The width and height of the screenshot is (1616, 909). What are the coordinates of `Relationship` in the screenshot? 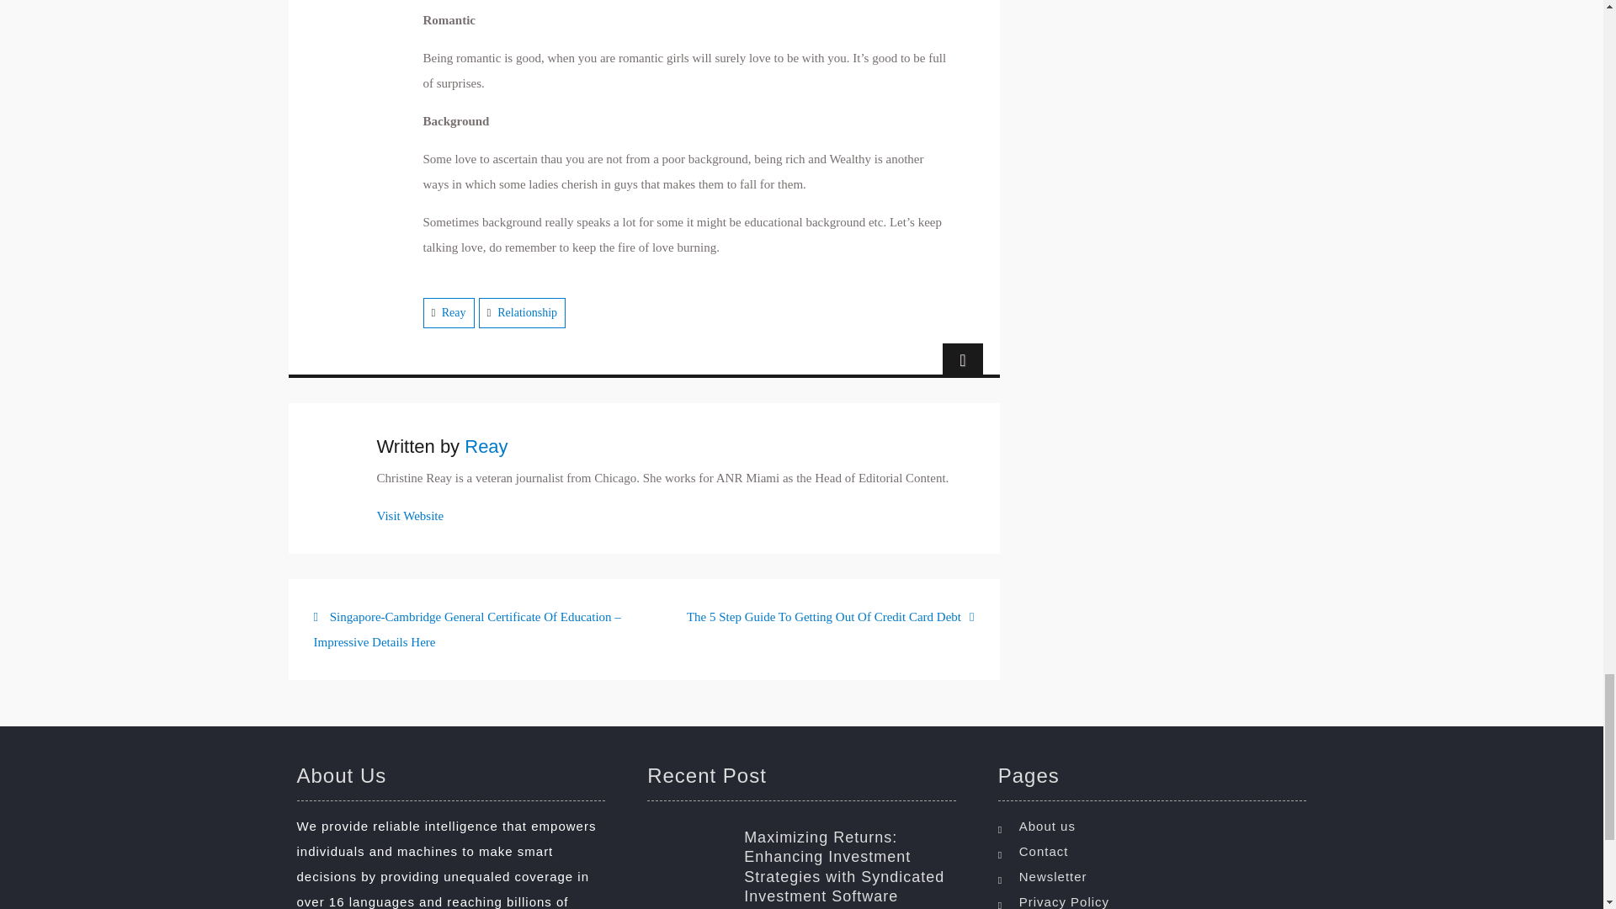 It's located at (527, 312).